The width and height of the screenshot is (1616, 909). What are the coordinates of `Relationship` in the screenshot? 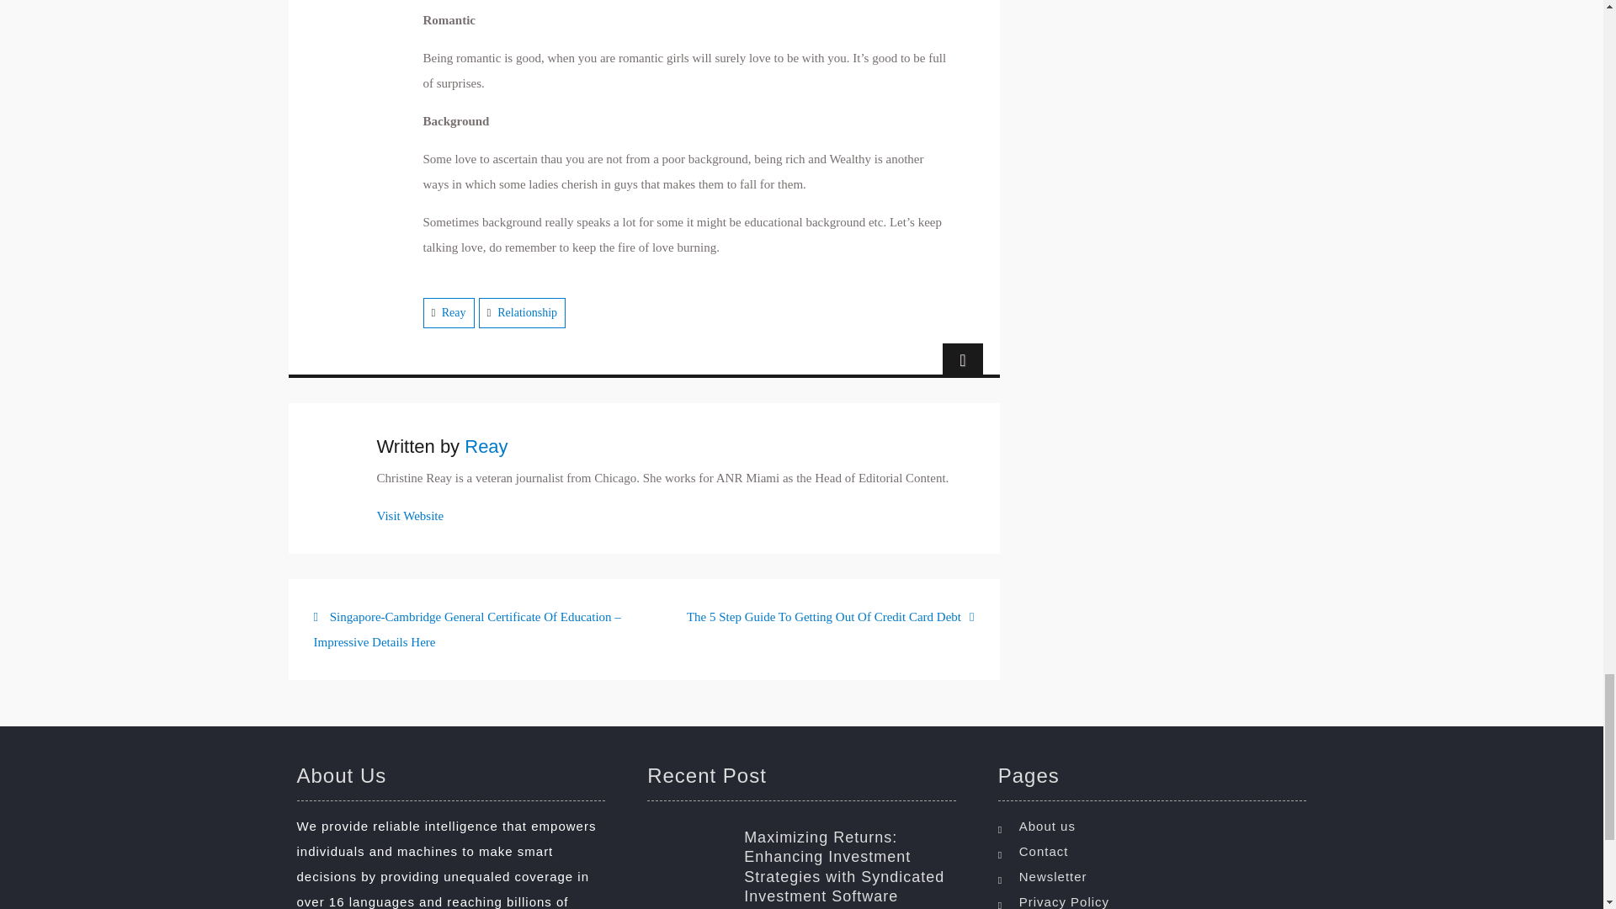 It's located at (527, 312).